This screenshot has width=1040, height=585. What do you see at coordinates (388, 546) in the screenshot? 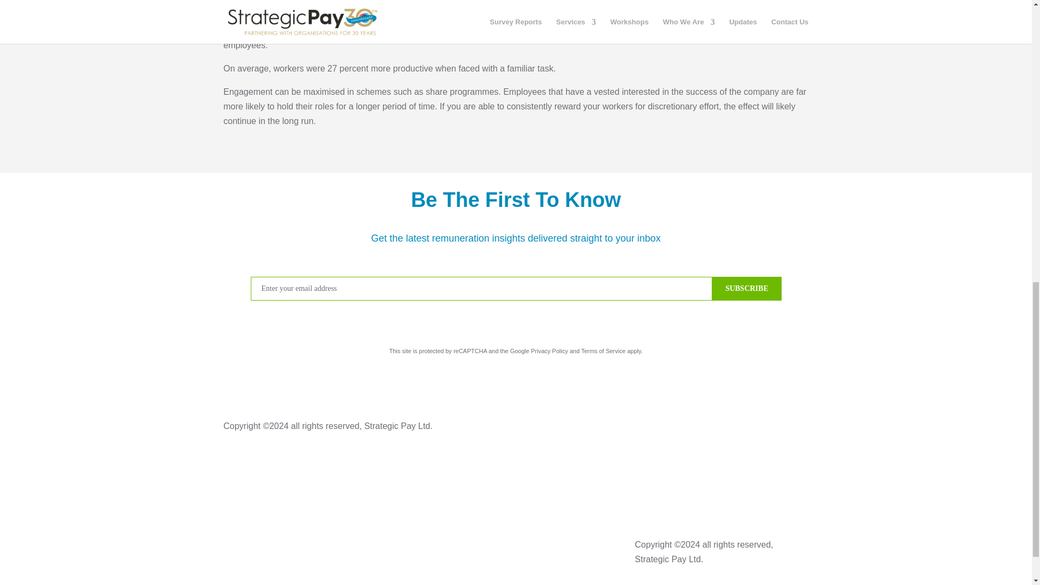
I see `Follow on LinkedIn` at bounding box center [388, 546].